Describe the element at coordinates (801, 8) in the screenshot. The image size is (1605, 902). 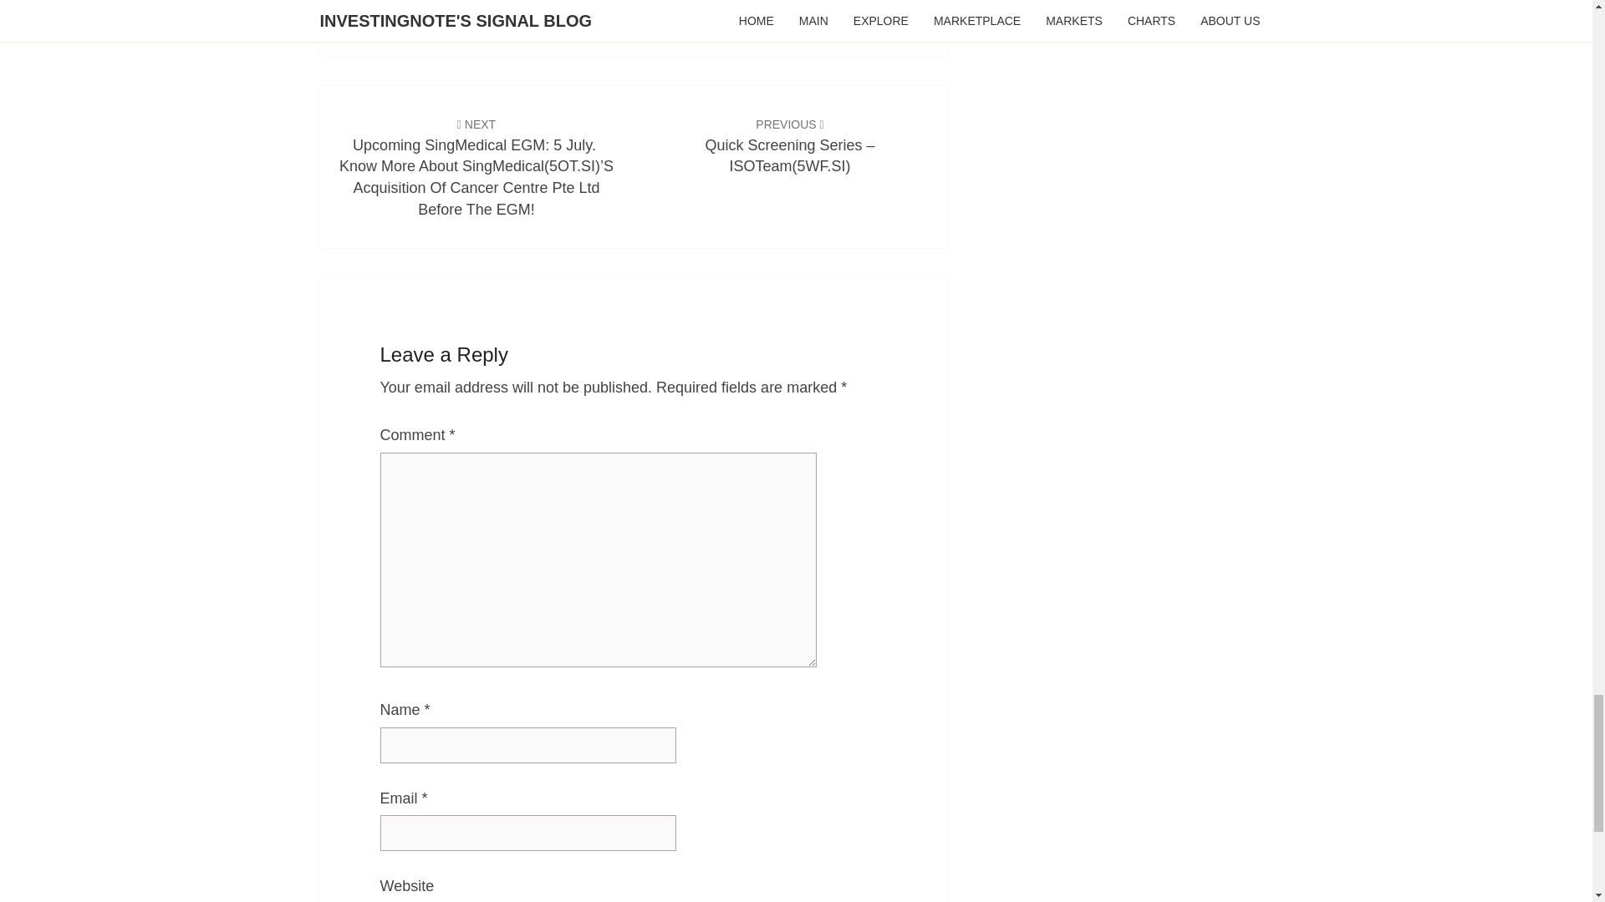
I see `Stockscreening` at that location.